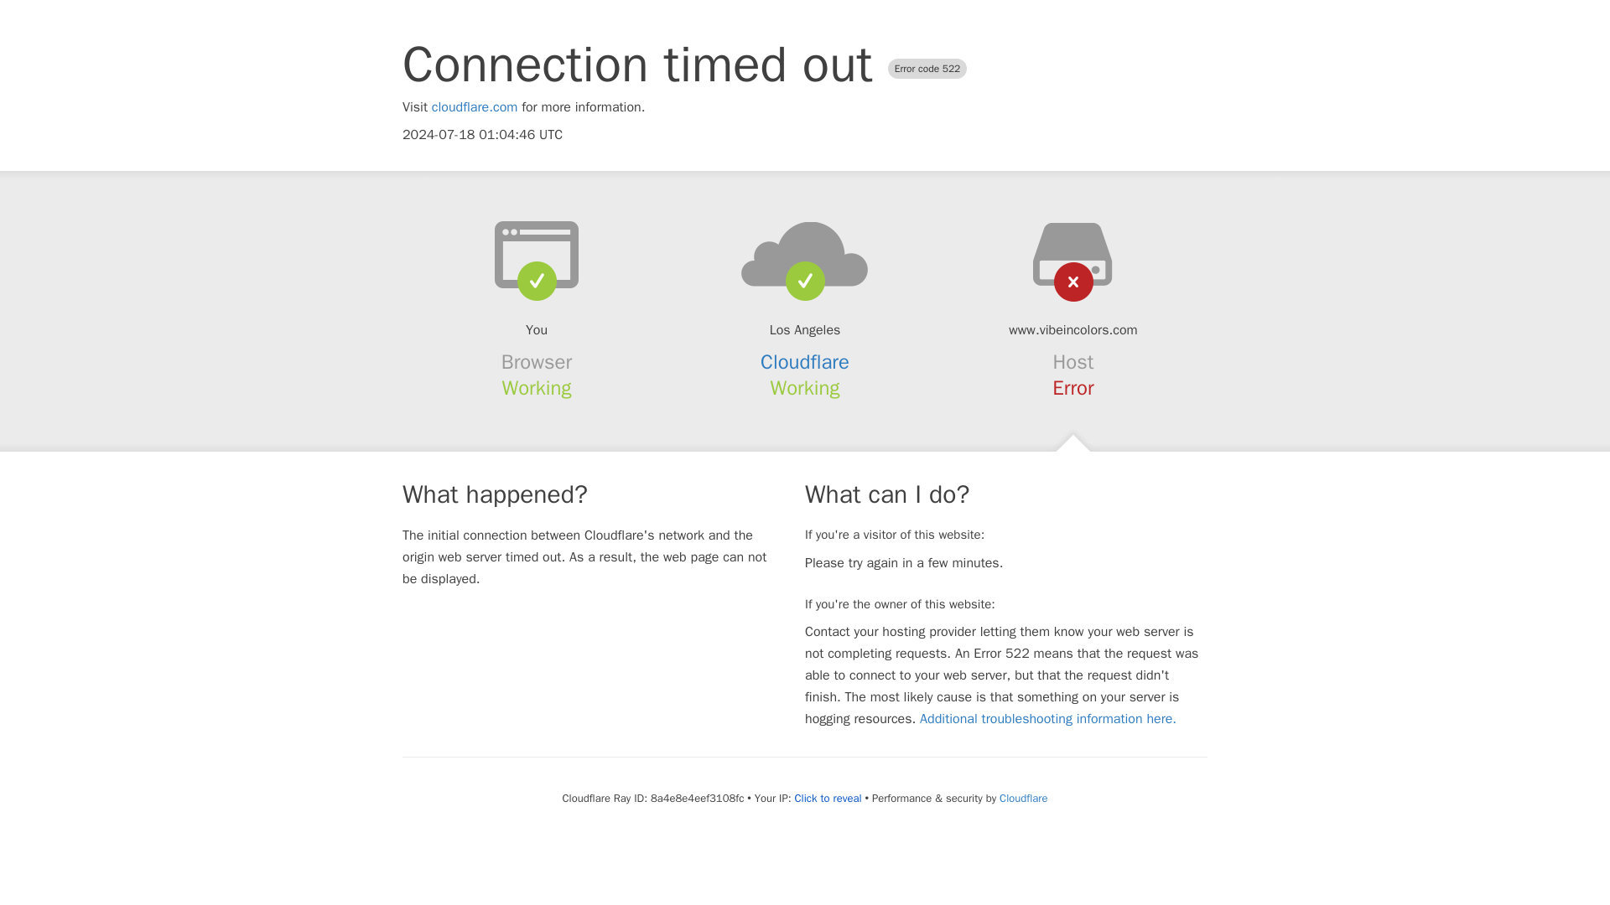 This screenshot has height=905, width=1610. Describe the element at coordinates (1048, 719) in the screenshot. I see `Additional troubleshooting information here.` at that location.